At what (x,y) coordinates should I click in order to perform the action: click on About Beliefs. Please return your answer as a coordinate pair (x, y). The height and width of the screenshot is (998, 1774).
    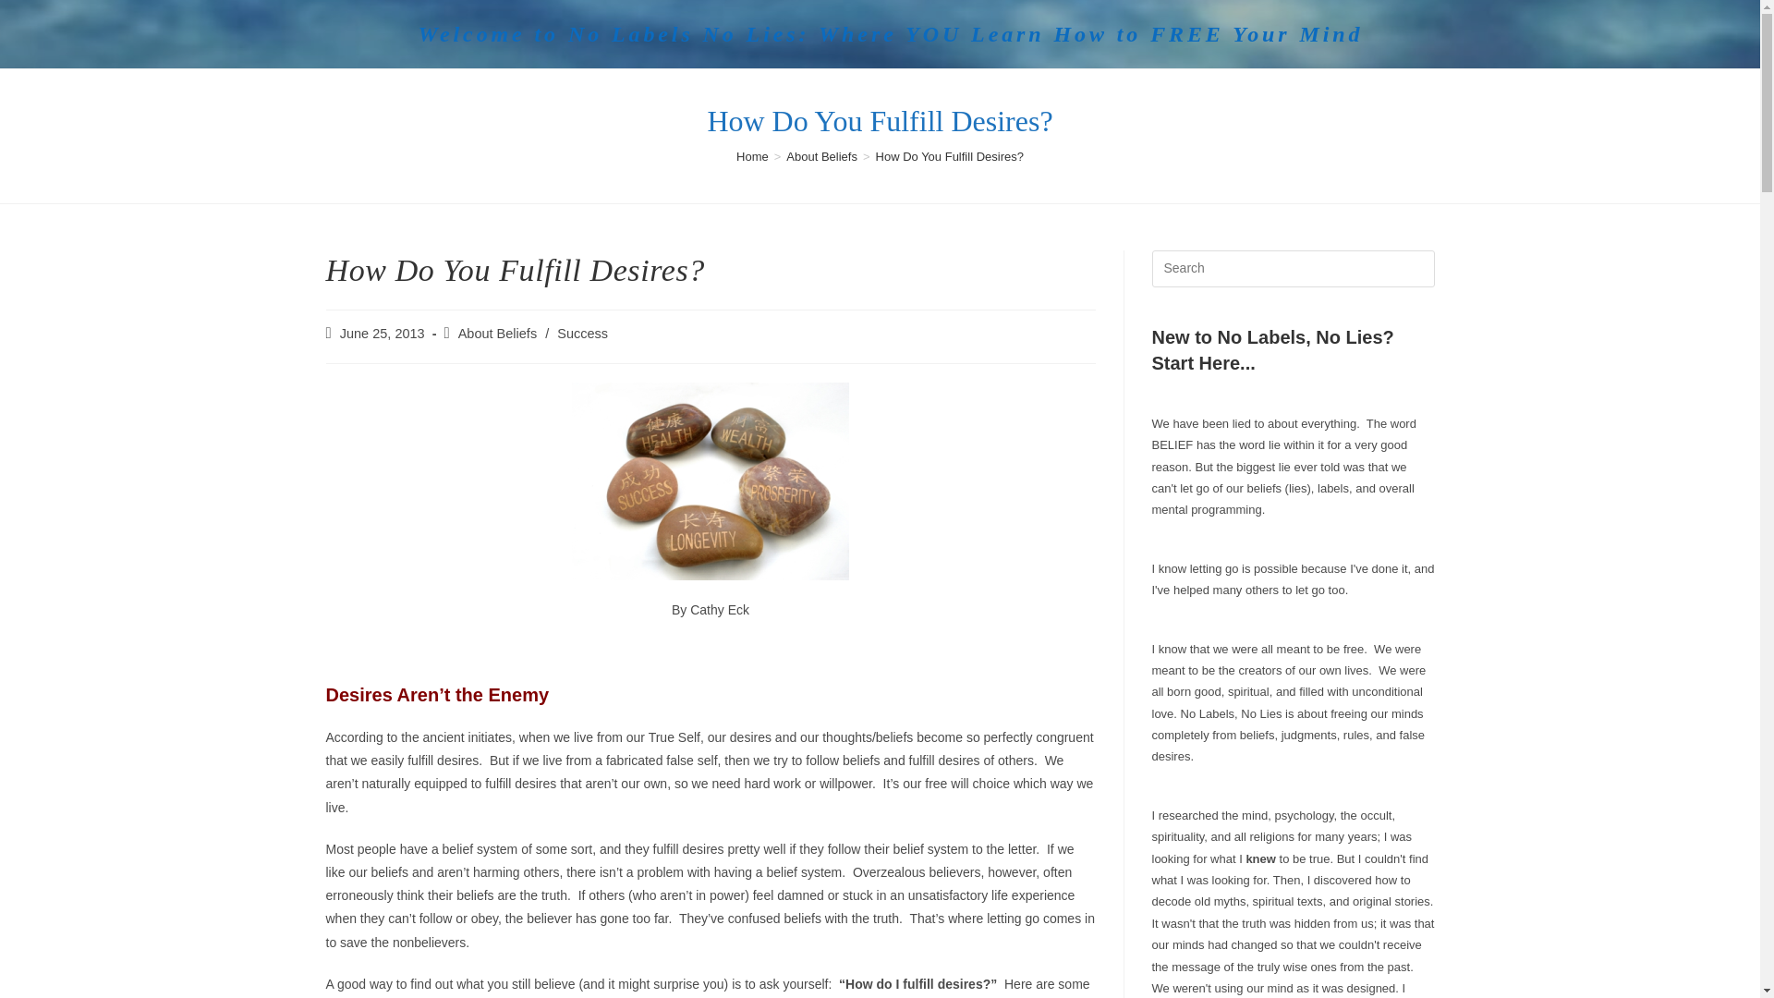
    Looking at the image, I should click on (497, 334).